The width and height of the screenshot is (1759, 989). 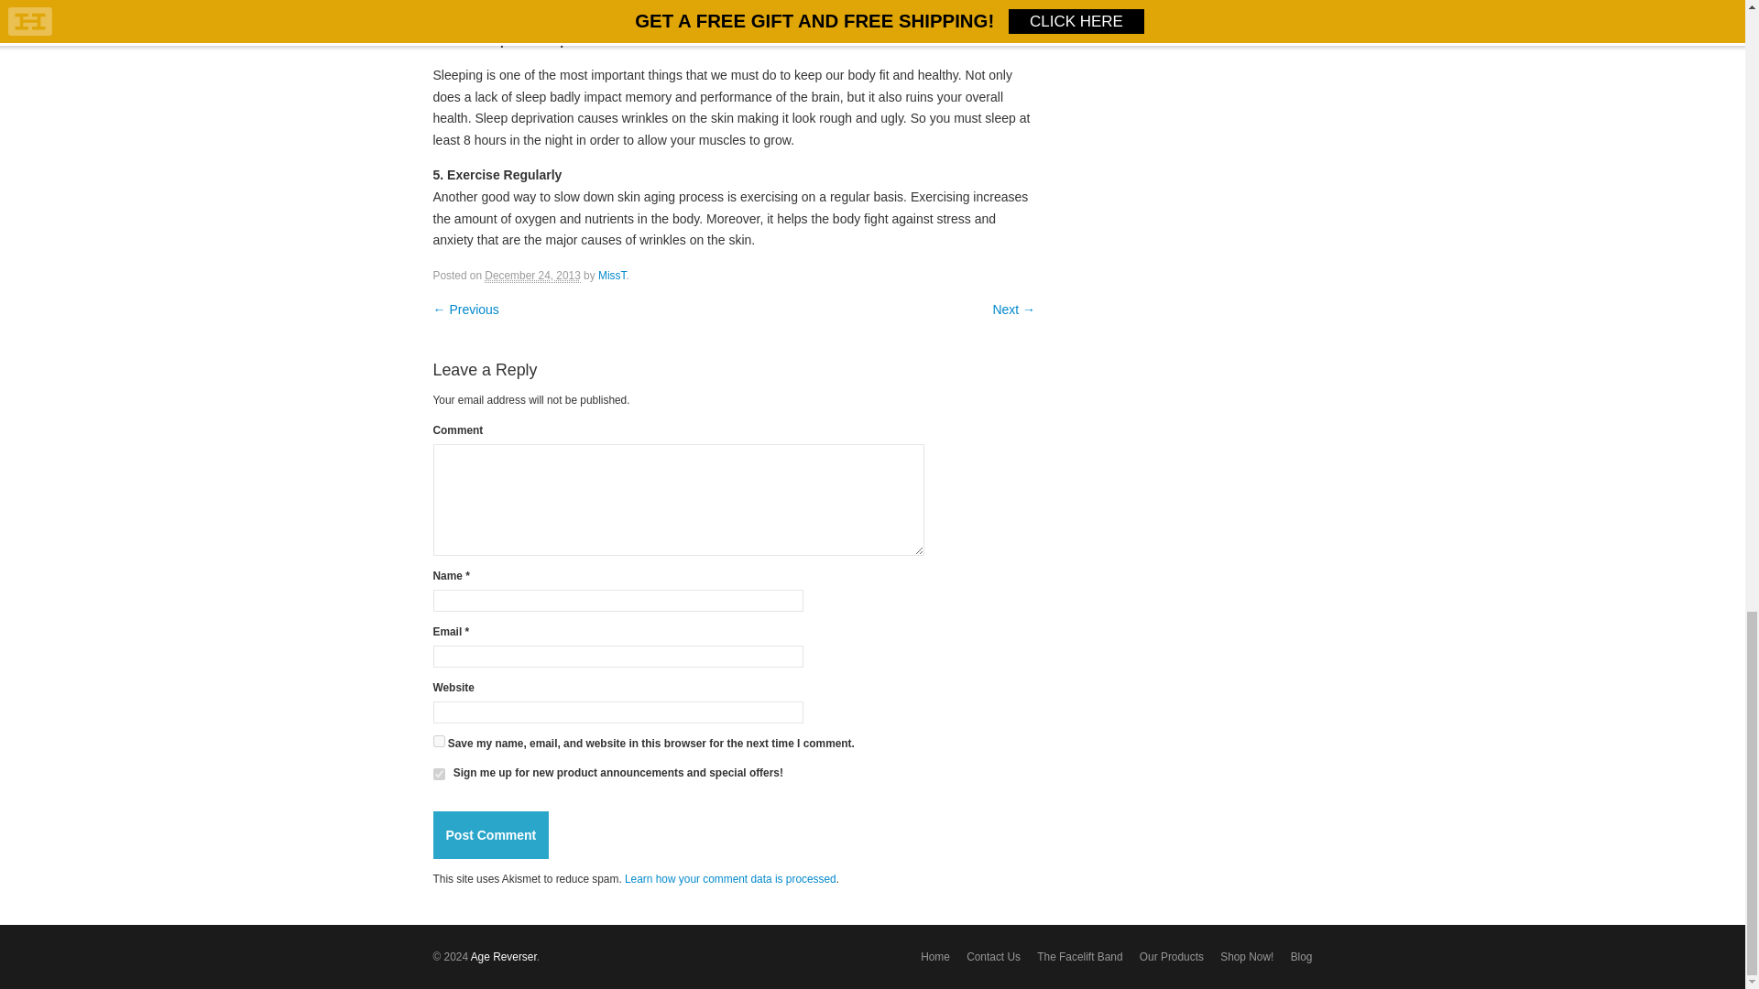 What do you see at coordinates (612, 275) in the screenshot?
I see `MissT` at bounding box center [612, 275].